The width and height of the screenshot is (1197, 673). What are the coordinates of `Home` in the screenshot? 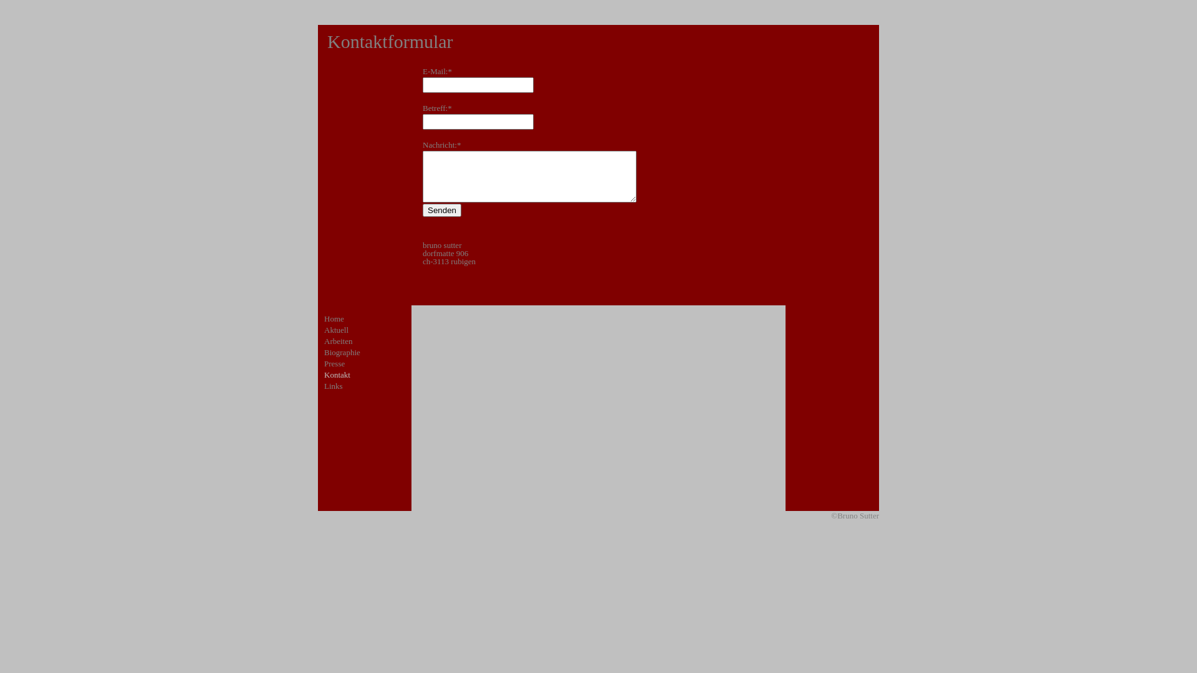 It's located at (334, 319).